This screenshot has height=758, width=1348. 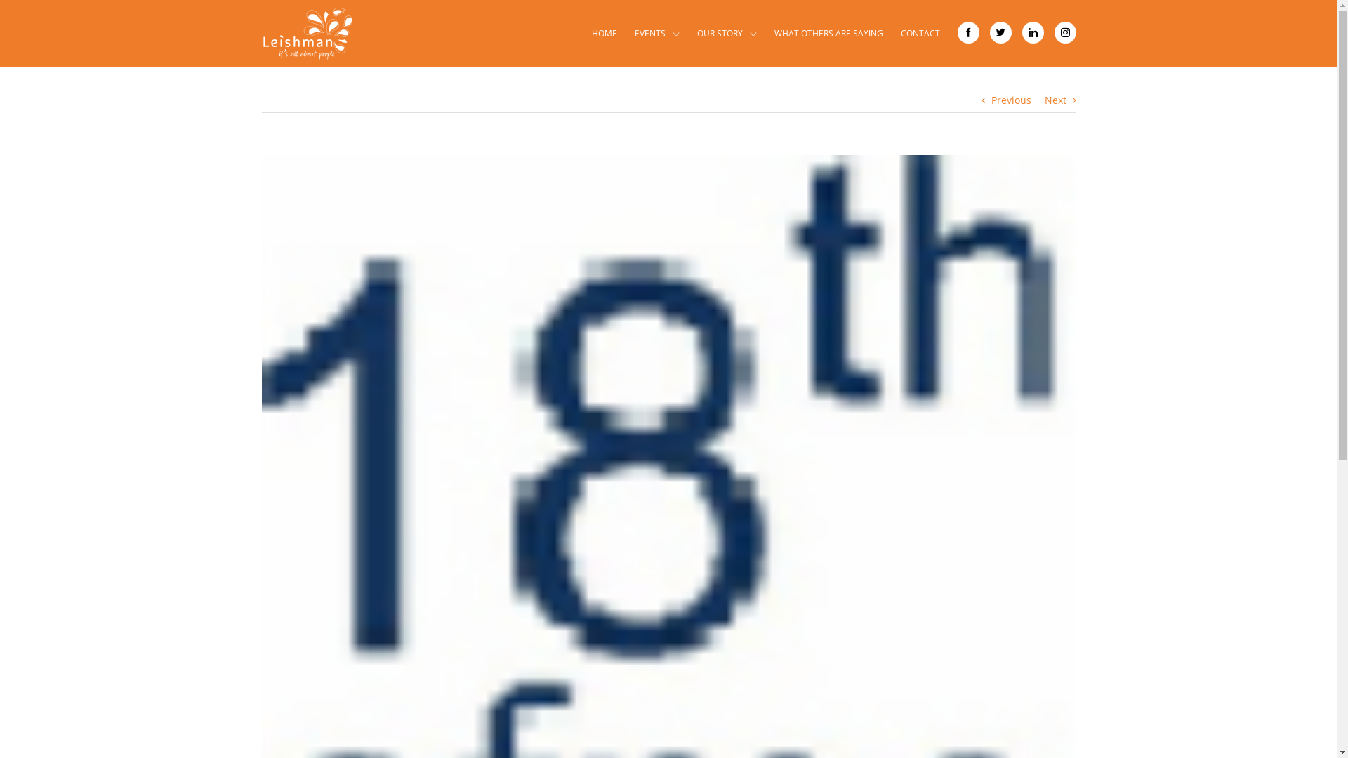 I want to click on Previous, so click(x=1011, y=100).